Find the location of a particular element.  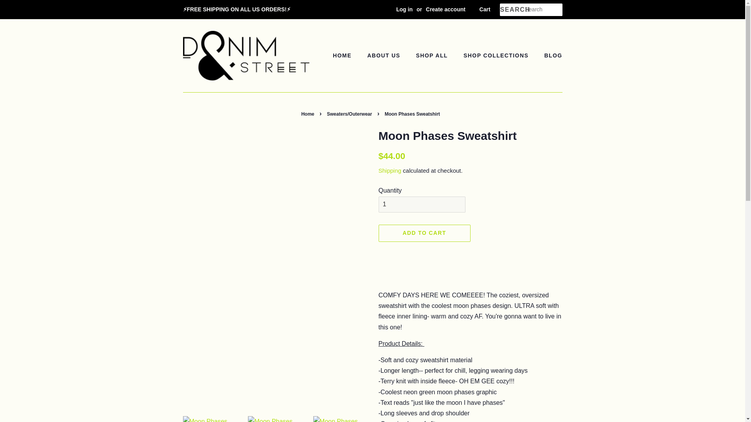

1 is located at coordinates (422, 205).